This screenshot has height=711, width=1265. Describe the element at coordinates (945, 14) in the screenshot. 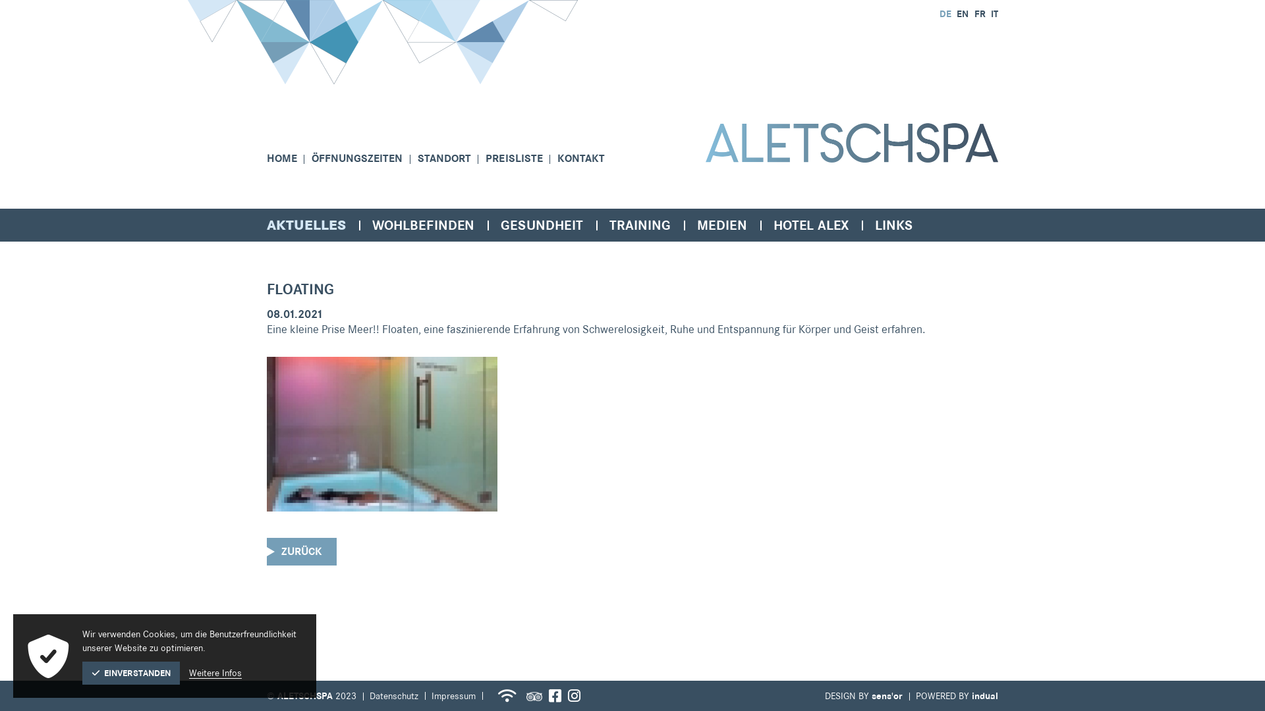

I see `DE` at that location.